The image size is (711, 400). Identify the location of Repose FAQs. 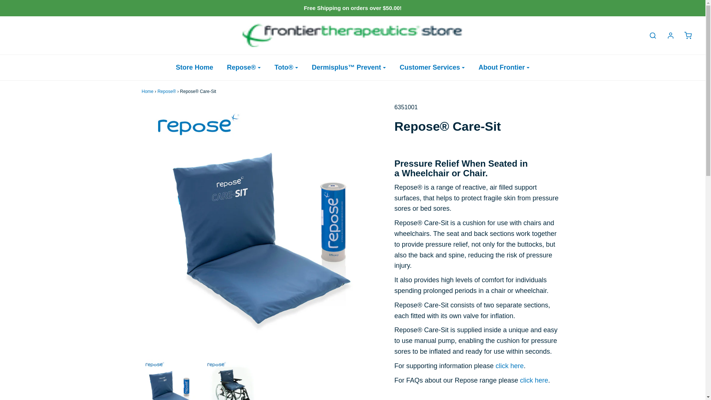
(534, 380).